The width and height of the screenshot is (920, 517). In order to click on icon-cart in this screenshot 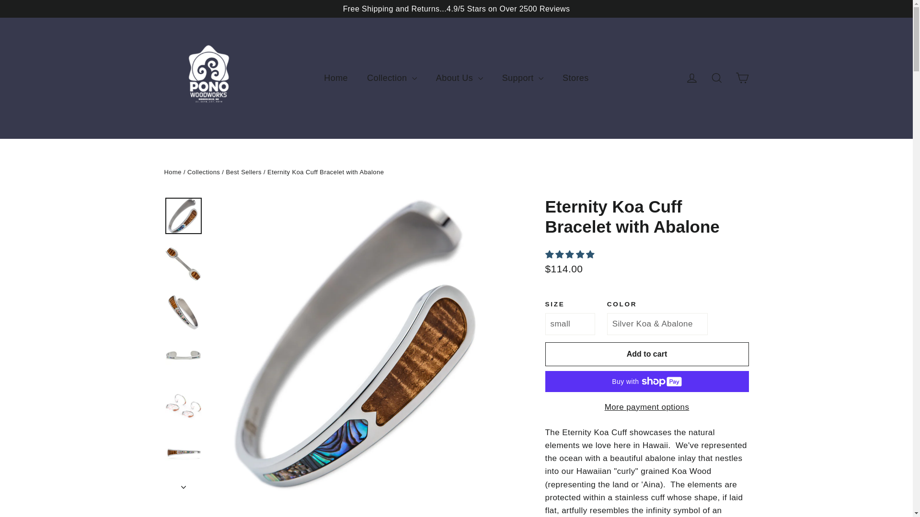, I will do `click(742, 78)`.